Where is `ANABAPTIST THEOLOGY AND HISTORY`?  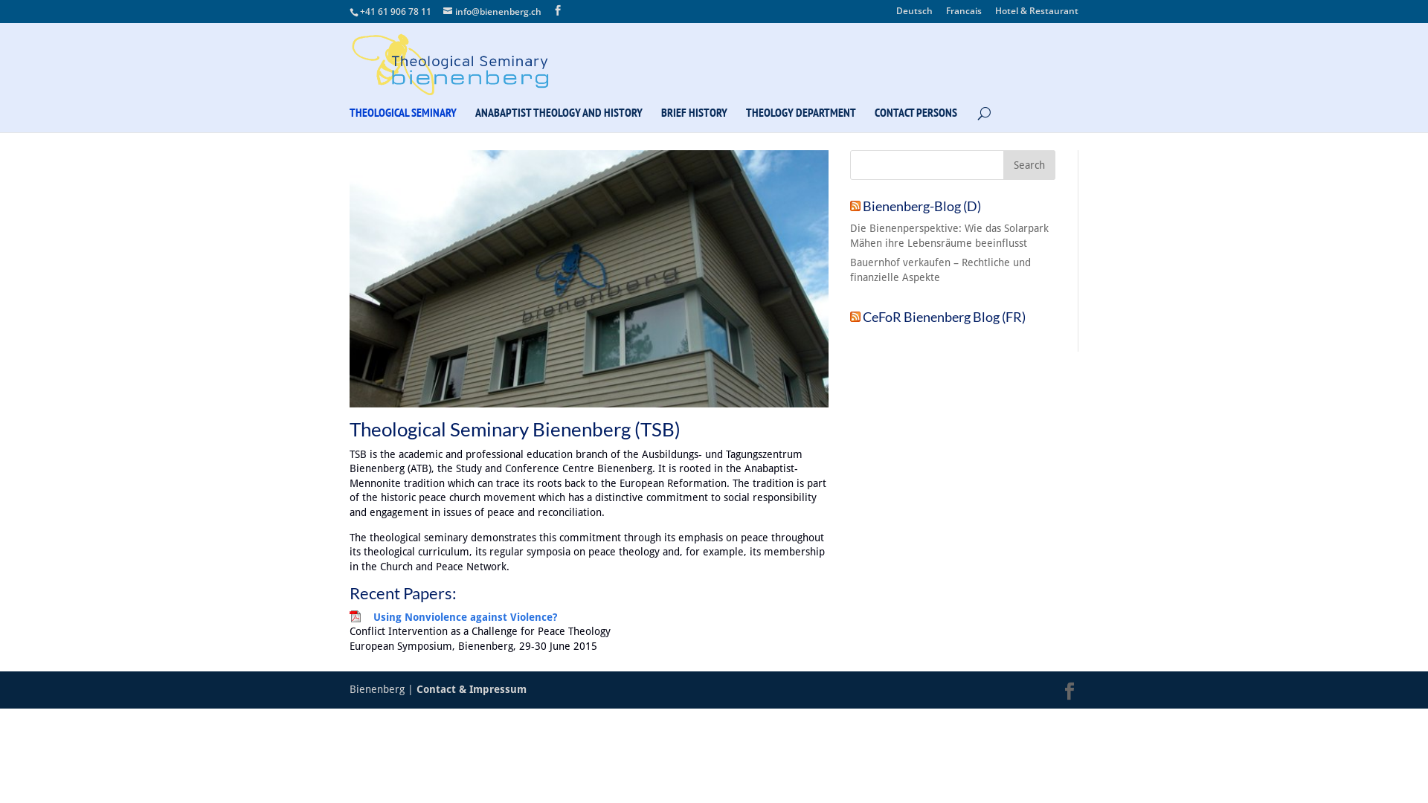 ANABAPTIST THEOLOGY AND HISTORY is located at coordinates (559, 120).